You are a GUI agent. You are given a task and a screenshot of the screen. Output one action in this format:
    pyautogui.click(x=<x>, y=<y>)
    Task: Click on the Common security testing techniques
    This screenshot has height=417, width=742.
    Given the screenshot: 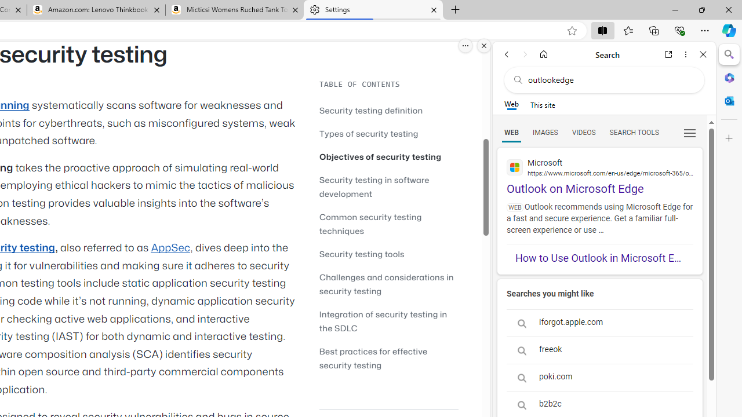 What is the action you would take?
    pyautogui.click(x=388, y=224)
    